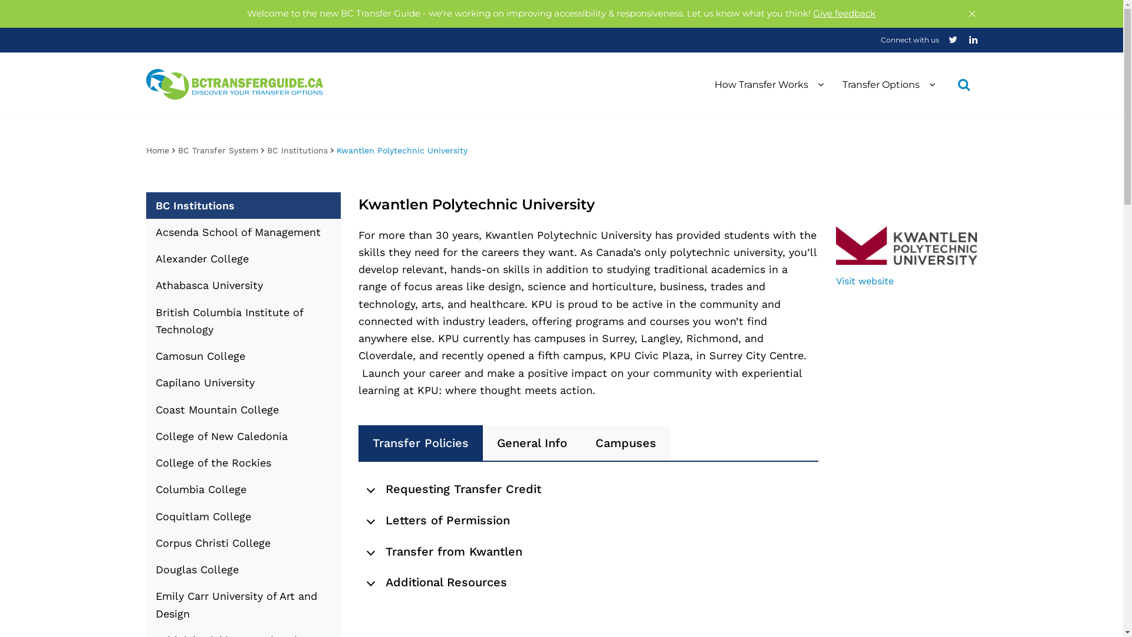 This screenshot has height=637, width=1132. What do you see at coordinates (218, 150) in the screenshot?
I see `BC Transfer System` at bounding box center [218, 150].